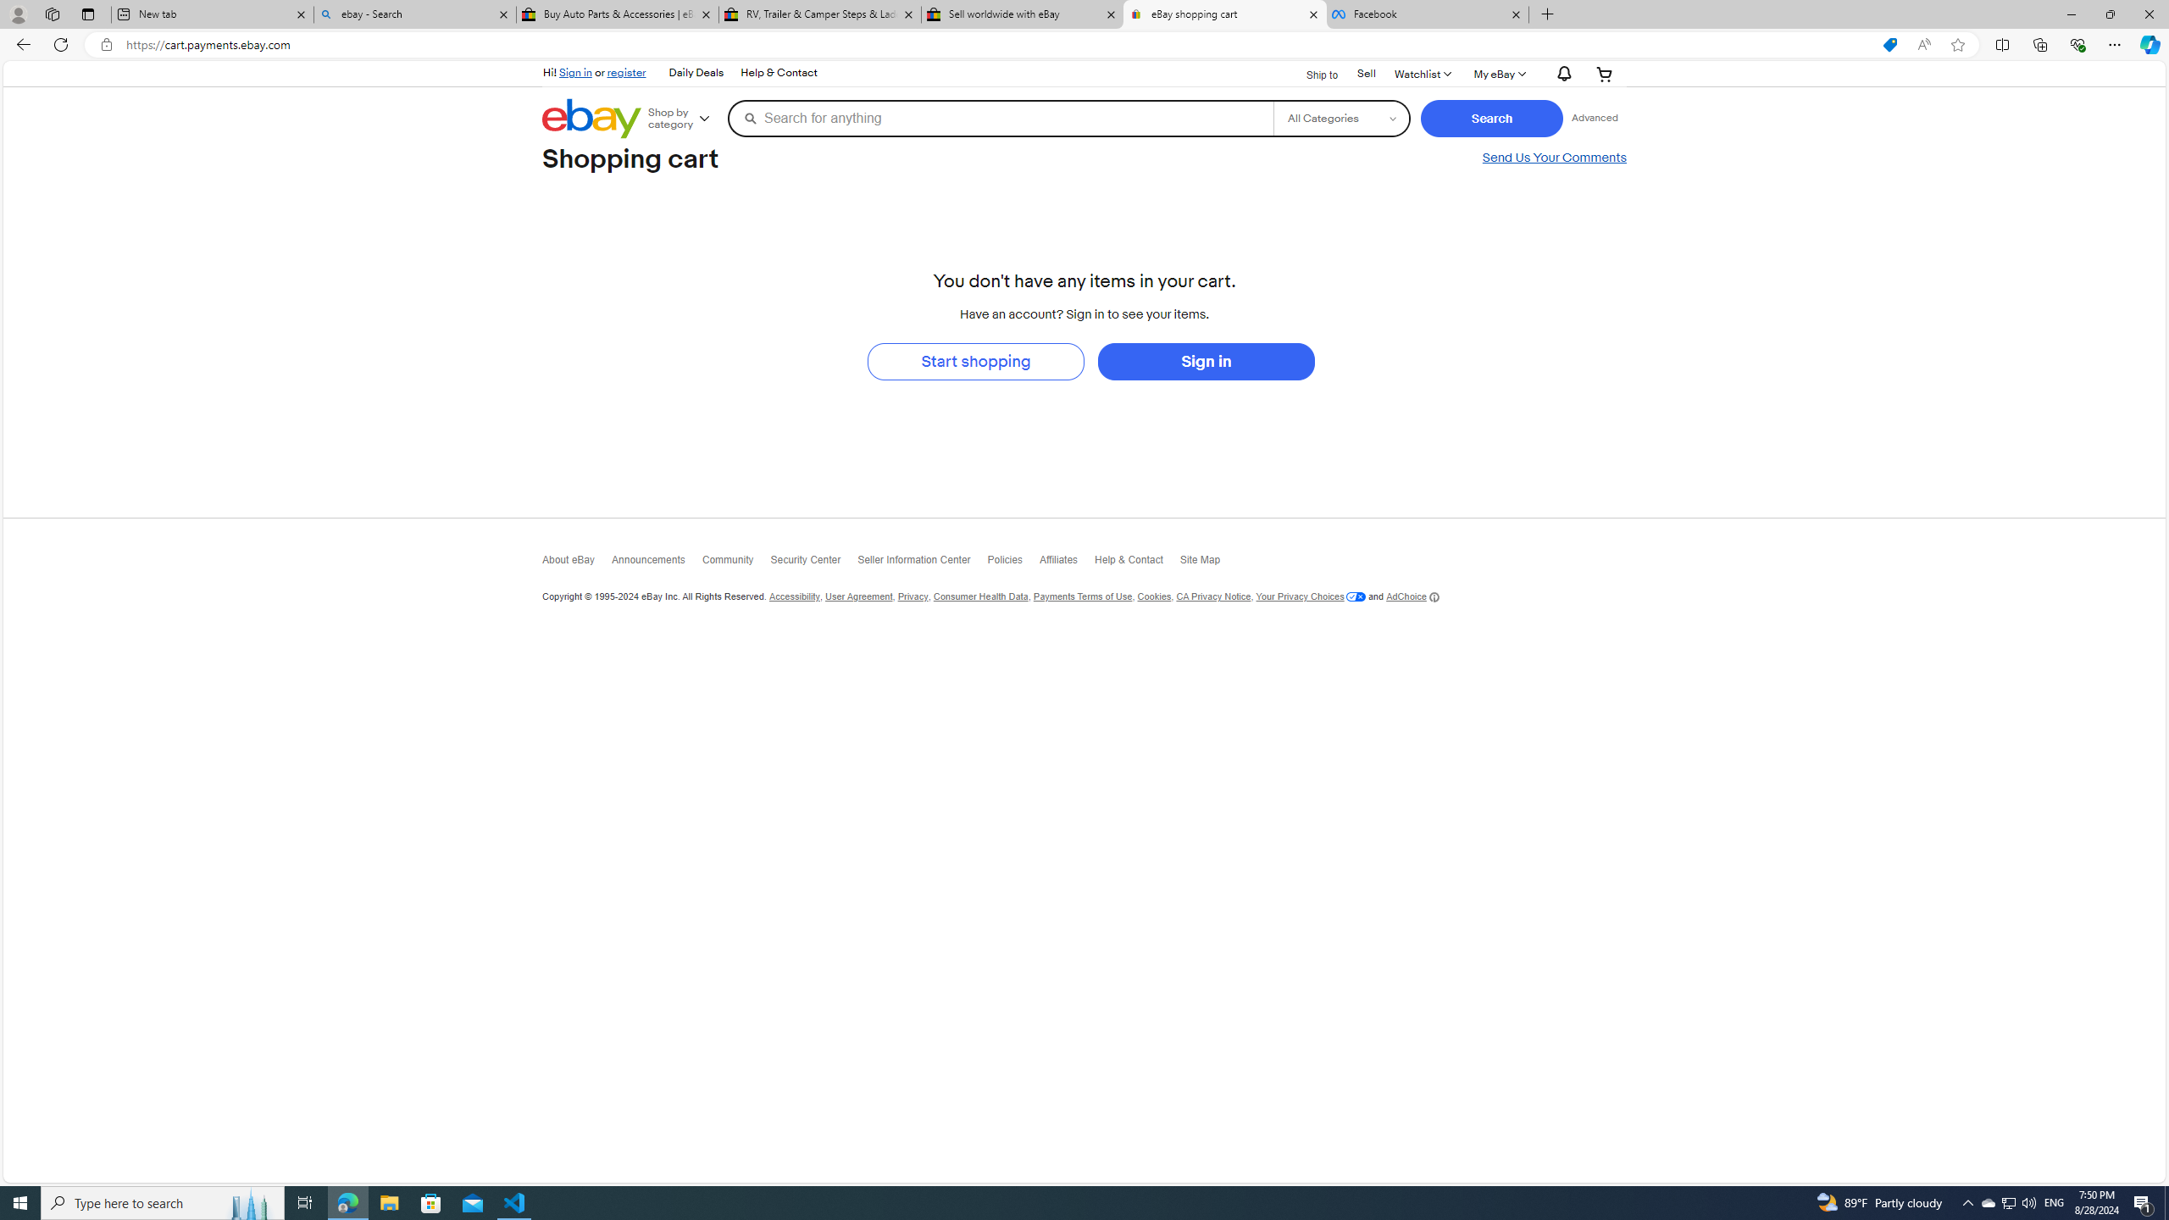 This screenshot has width=2169, height=1220. What do you see at coordinates (576, 564) in the screenshot?
I see `About eBay` at bounding box center [576, 564].